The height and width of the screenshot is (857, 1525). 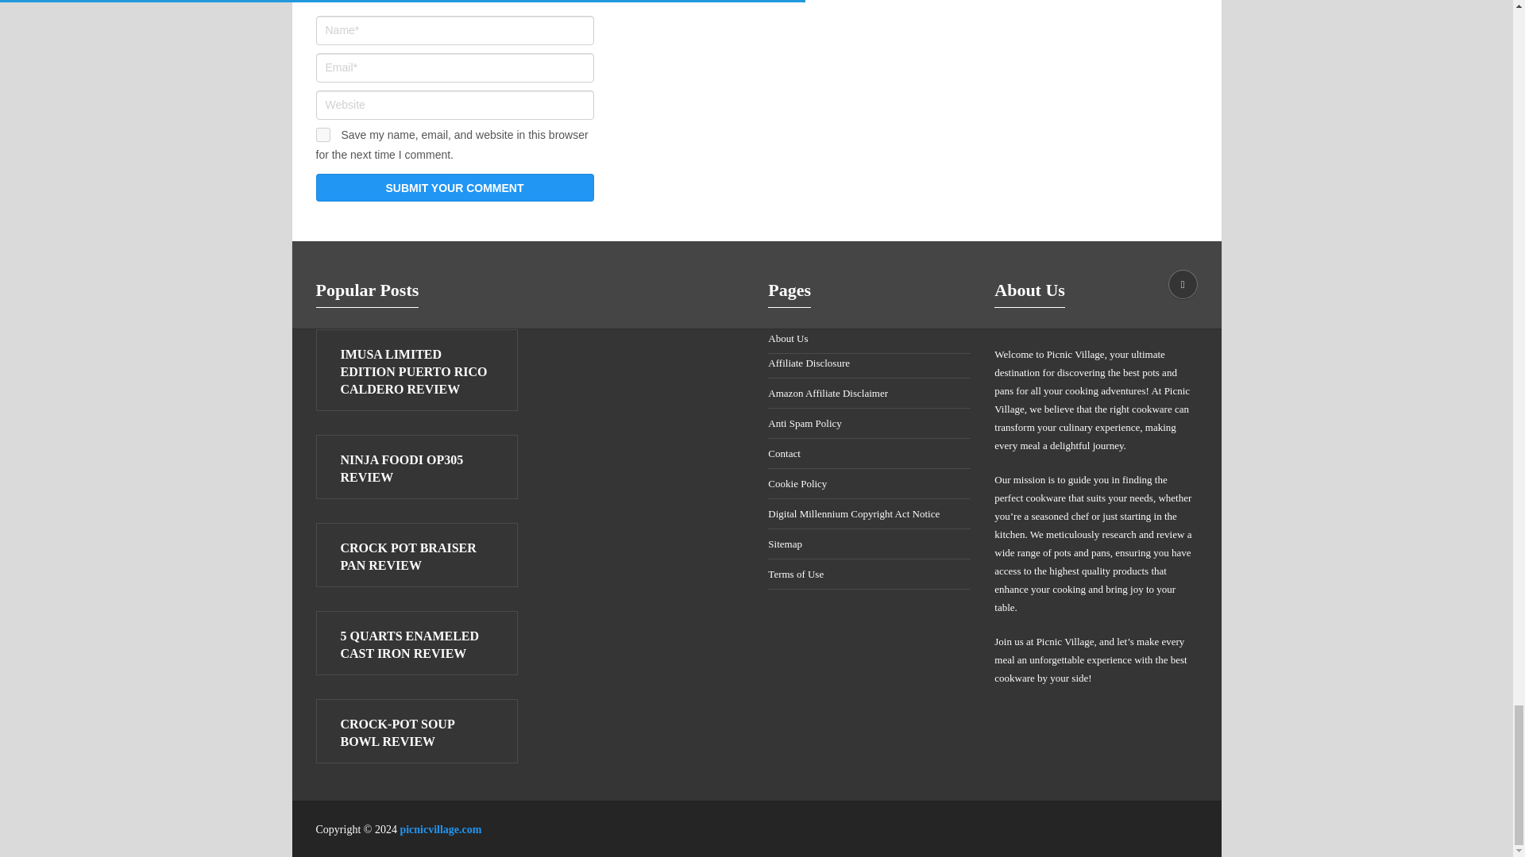 I want to click on IMUSA LIMITED EDITION Puerto Rico Caldero Review, so click(x=416, y=372).